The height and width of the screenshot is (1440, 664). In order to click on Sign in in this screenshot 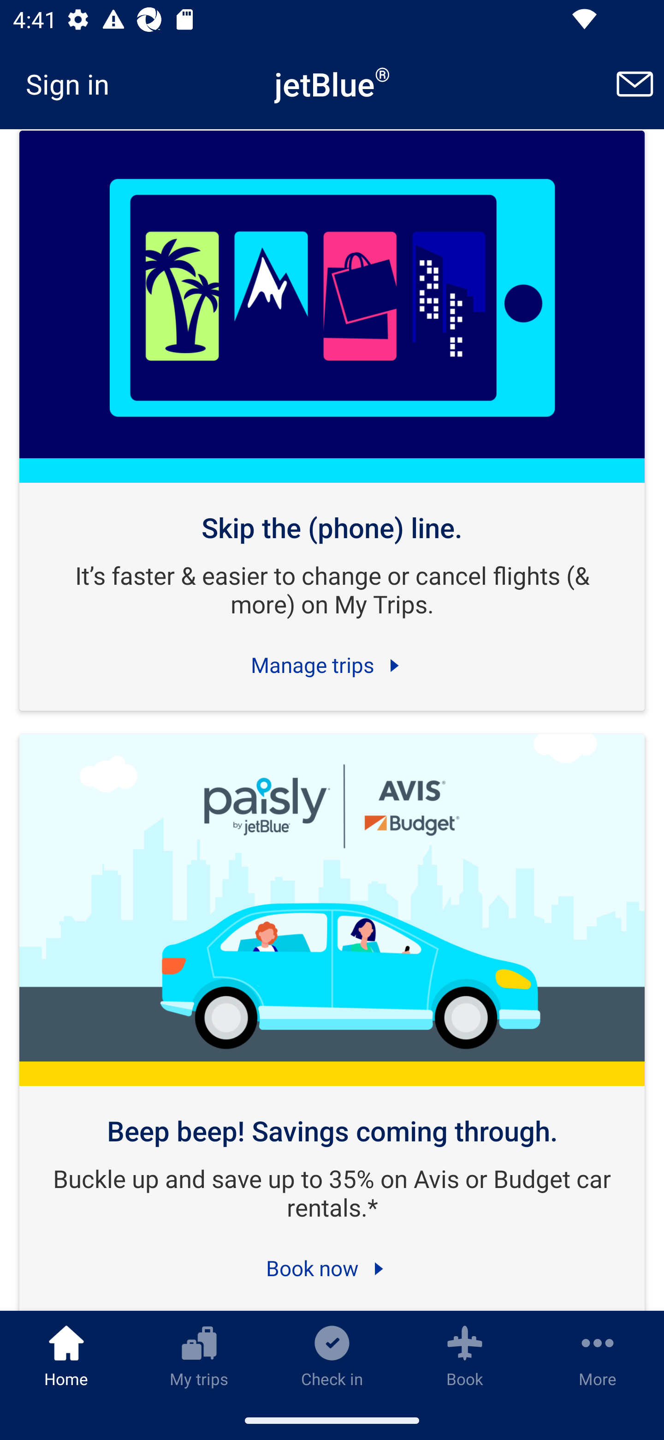, I will do `click(74, 84)`.